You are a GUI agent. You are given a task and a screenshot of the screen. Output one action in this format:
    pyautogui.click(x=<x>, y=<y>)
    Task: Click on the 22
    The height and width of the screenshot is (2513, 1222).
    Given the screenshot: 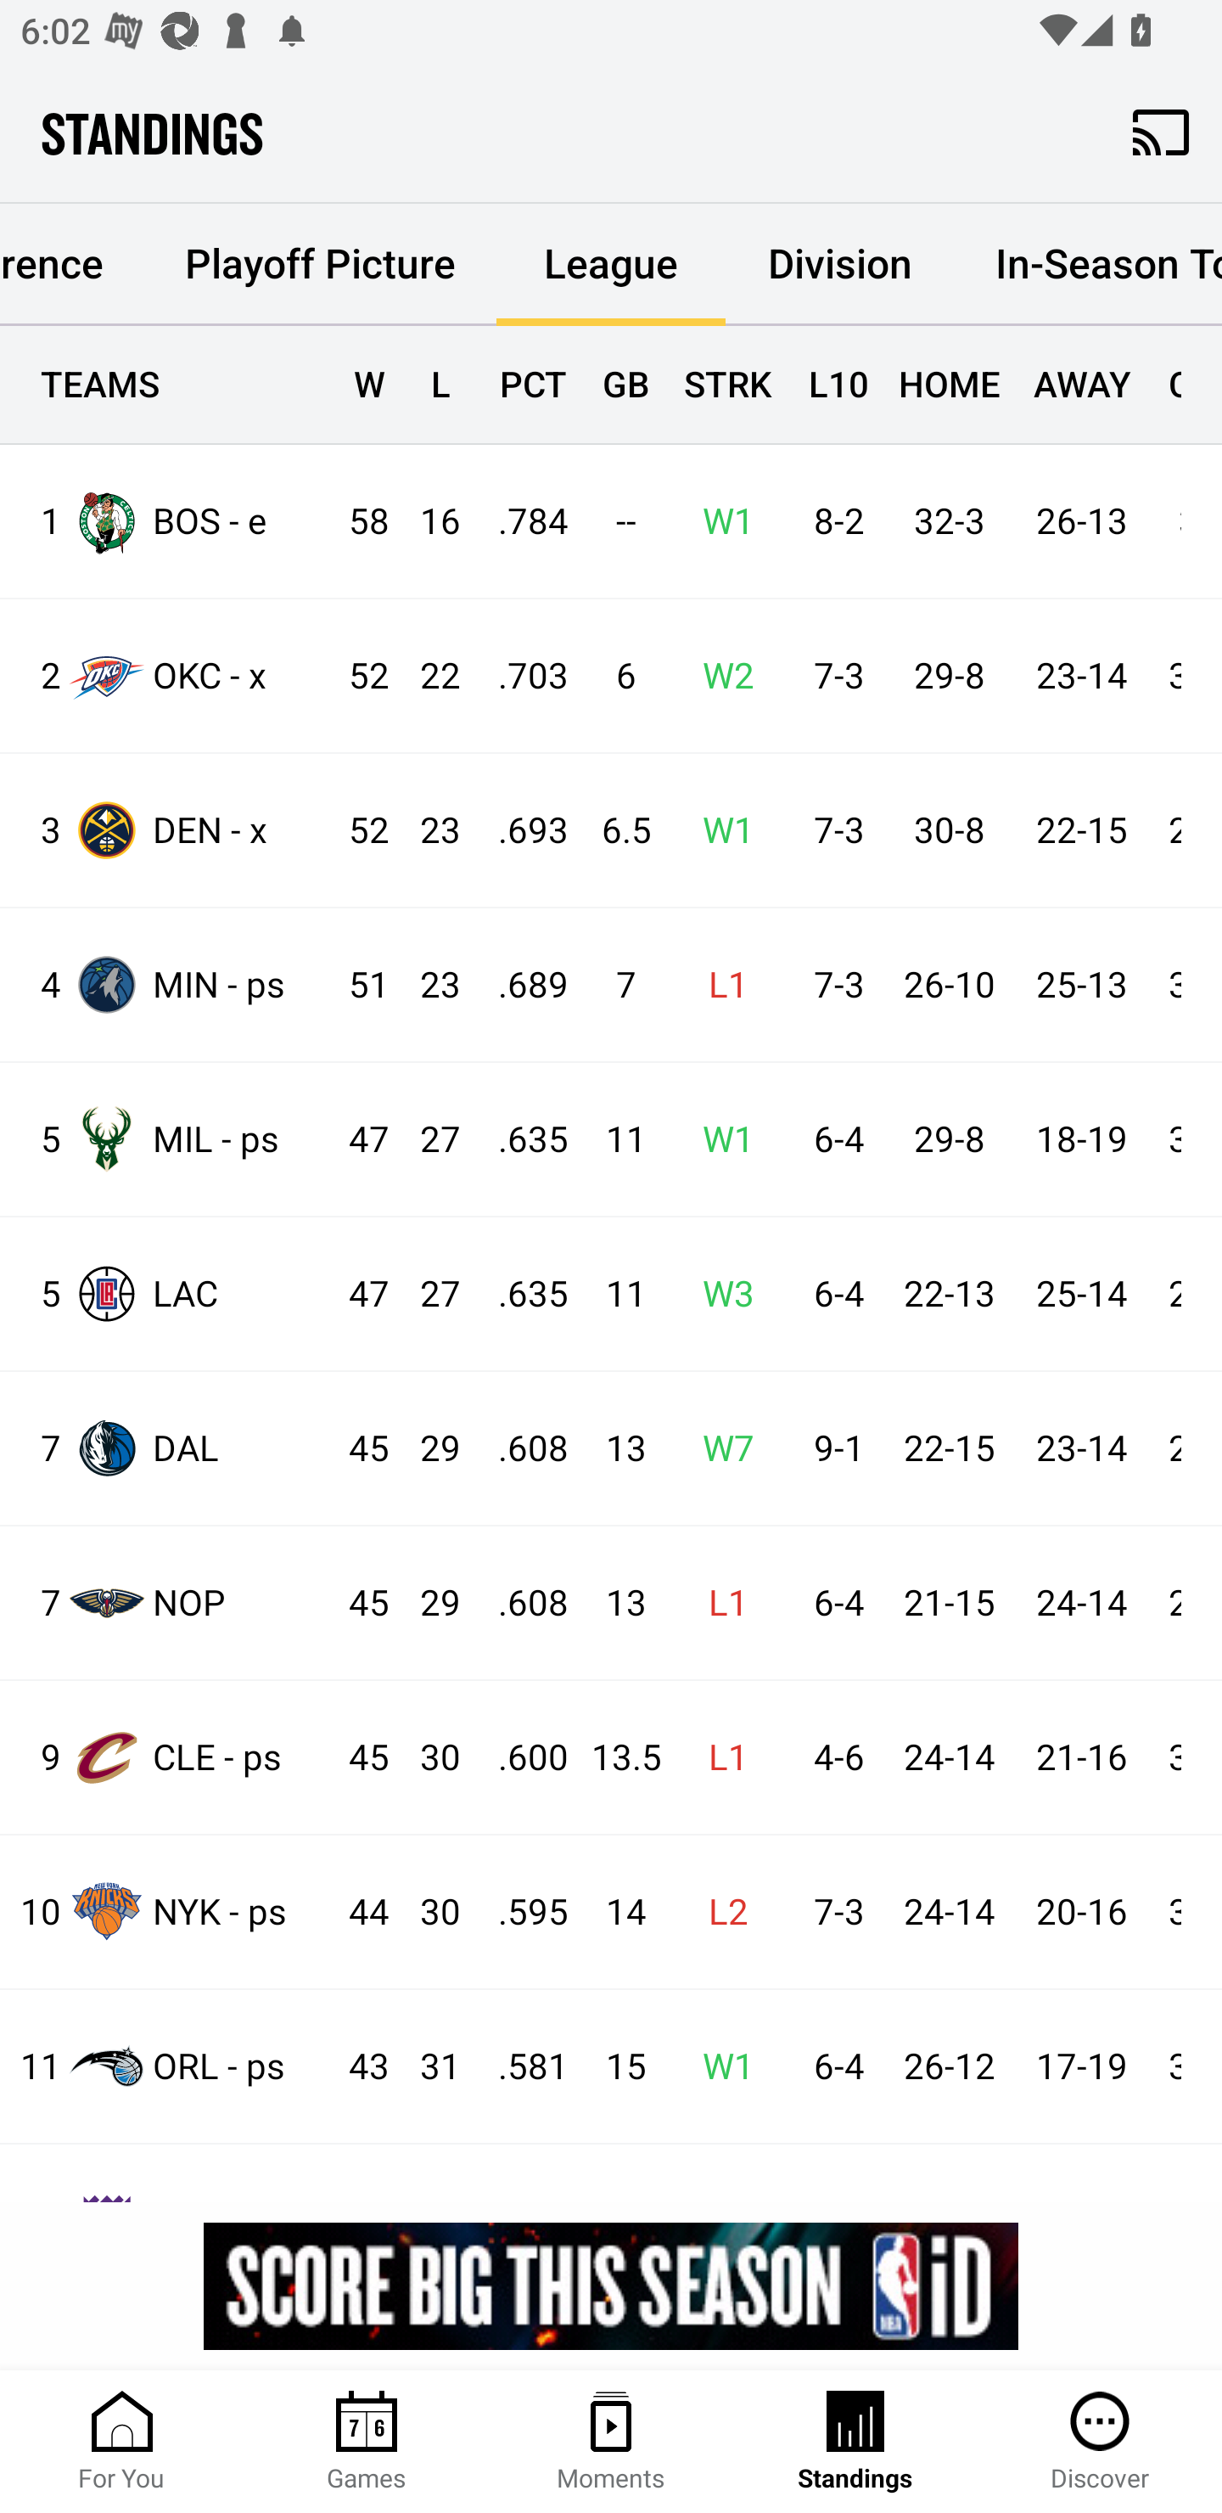 What is the action you would take?
    pyautogui.click(x=426, y=677)
    